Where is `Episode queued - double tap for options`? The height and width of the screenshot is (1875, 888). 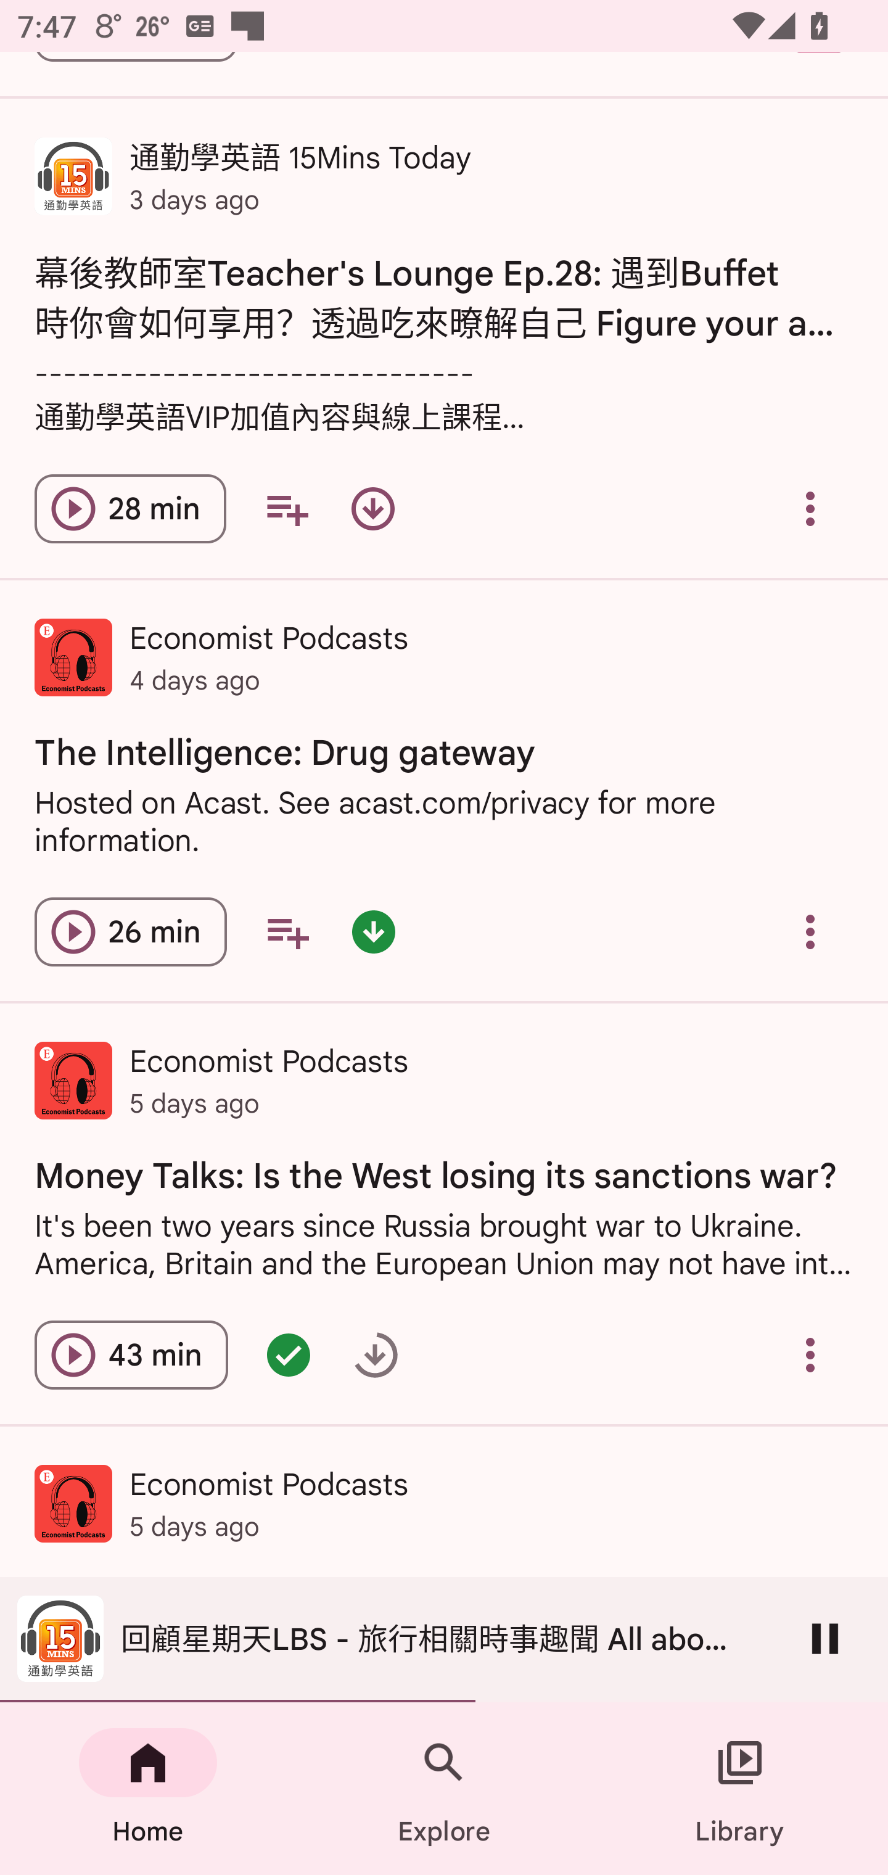 Episode queued - double tap for options is located at coordinates (289, 1354).